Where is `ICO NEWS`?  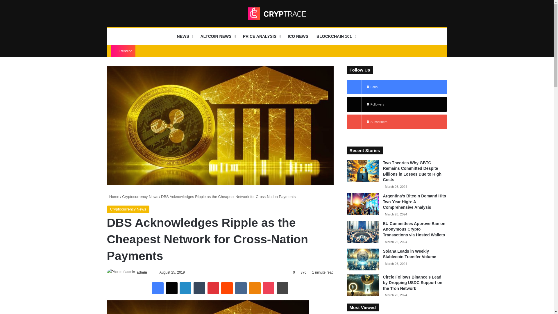
ICO NEWS is located at coordinates (298, 36).